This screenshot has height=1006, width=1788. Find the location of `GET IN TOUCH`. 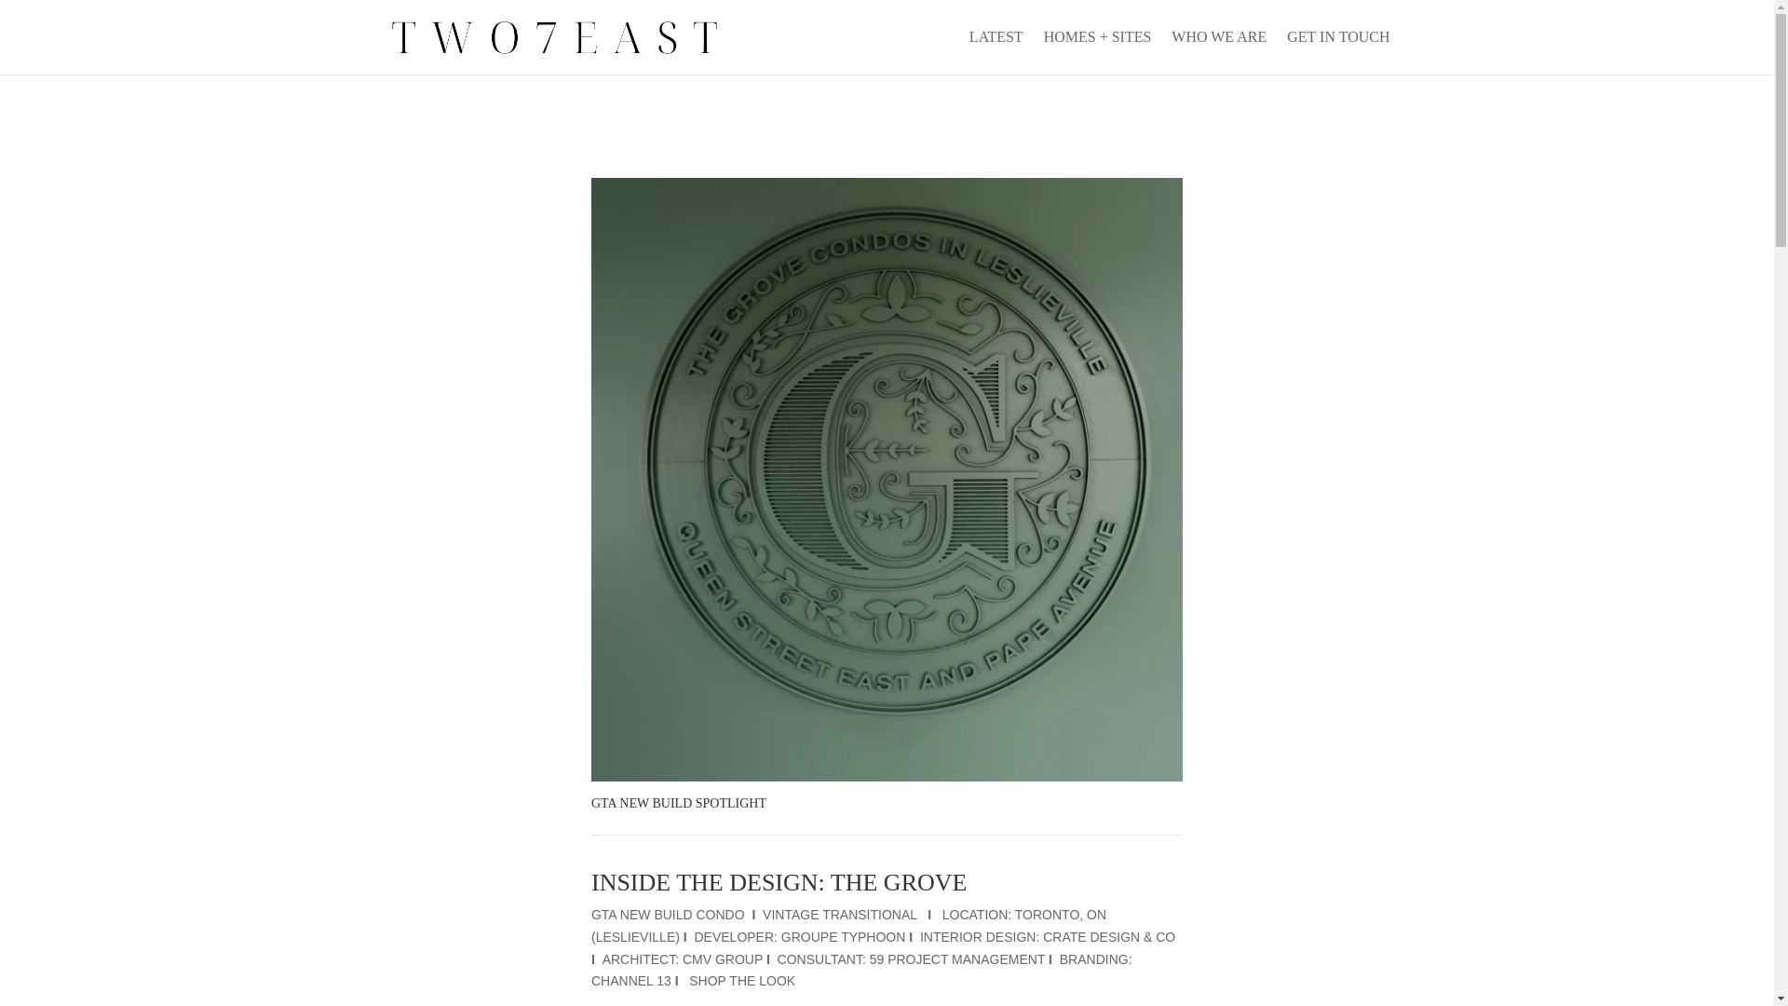

GET IN TOUCH is located at coordinates (1337, 52).